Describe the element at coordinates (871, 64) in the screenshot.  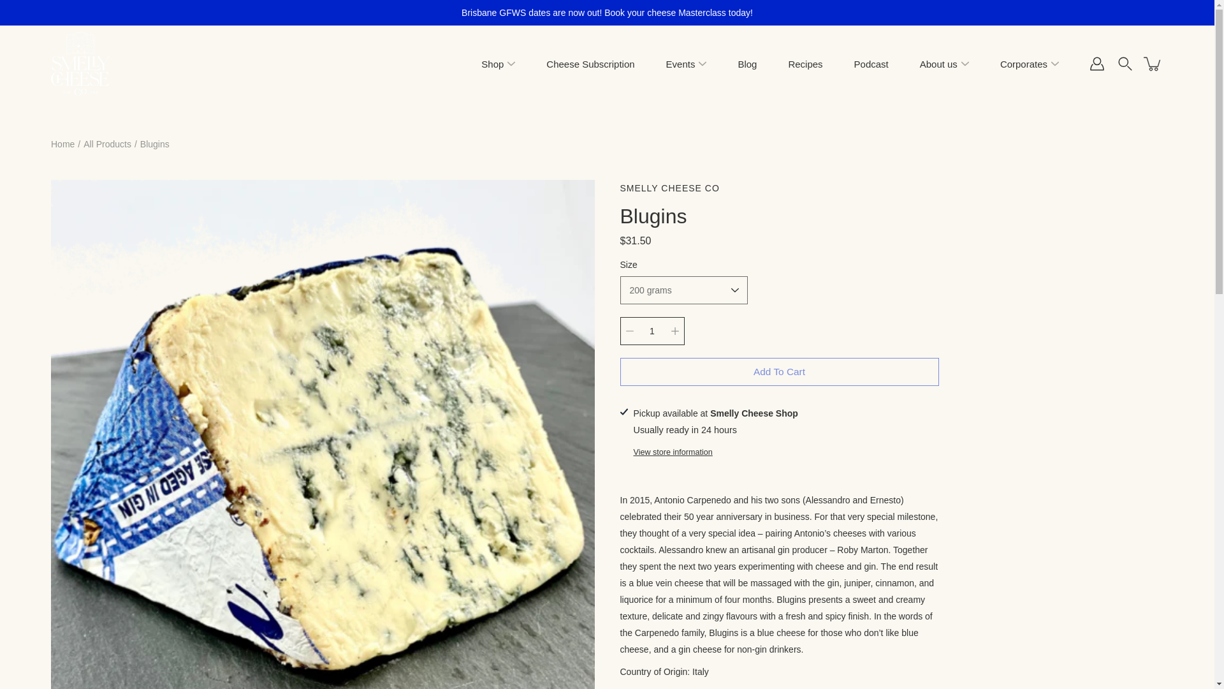
I see `Podcast` at that location.